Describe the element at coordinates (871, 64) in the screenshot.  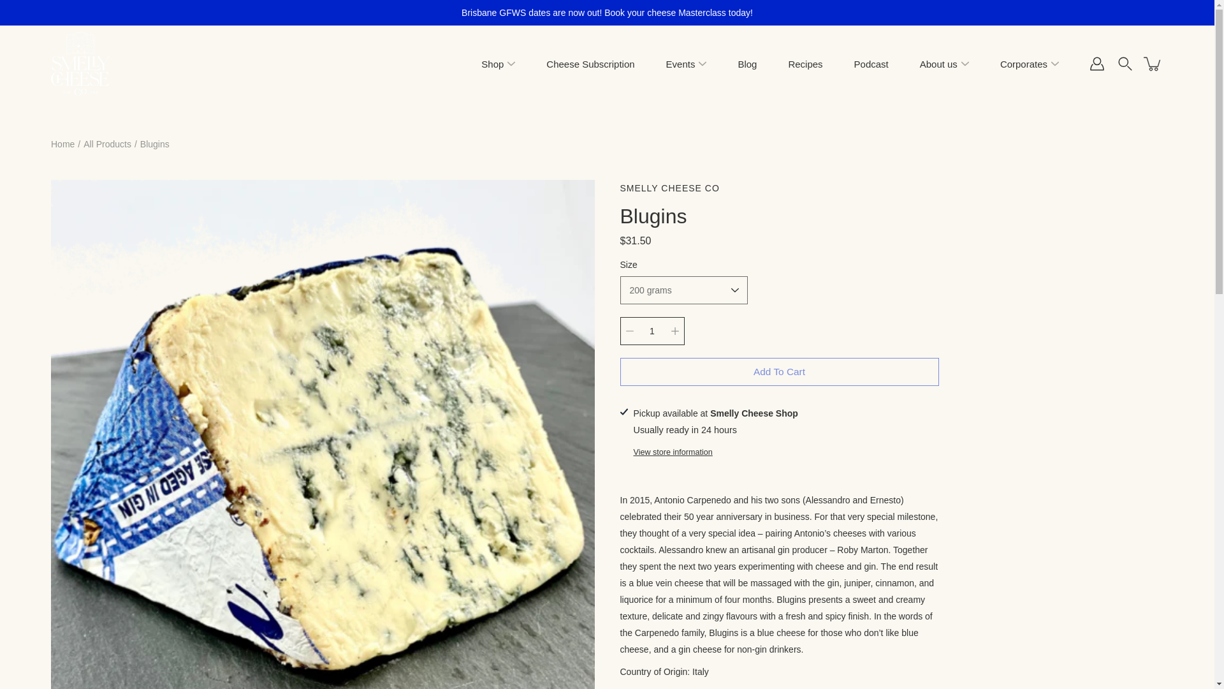
I see `Podcast` at that location.